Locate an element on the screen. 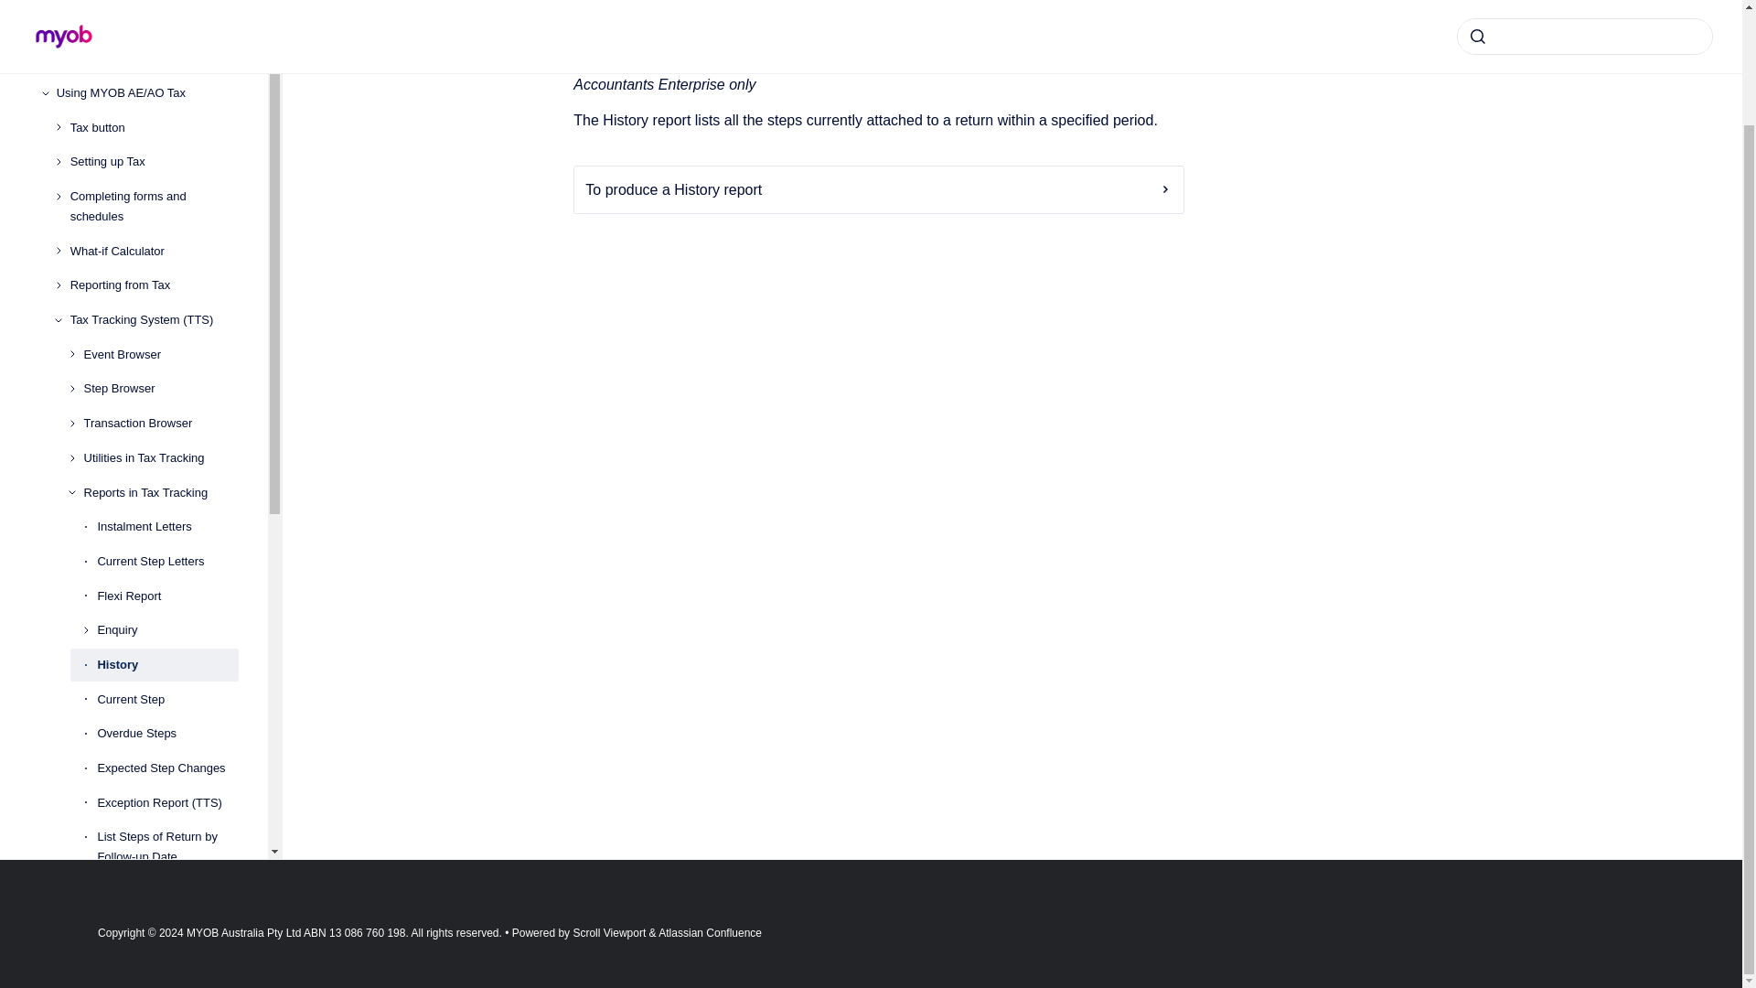 The width and height of the screenshot is (1756, 988). Completing forms and schedules is located at coordinates (154, 206).